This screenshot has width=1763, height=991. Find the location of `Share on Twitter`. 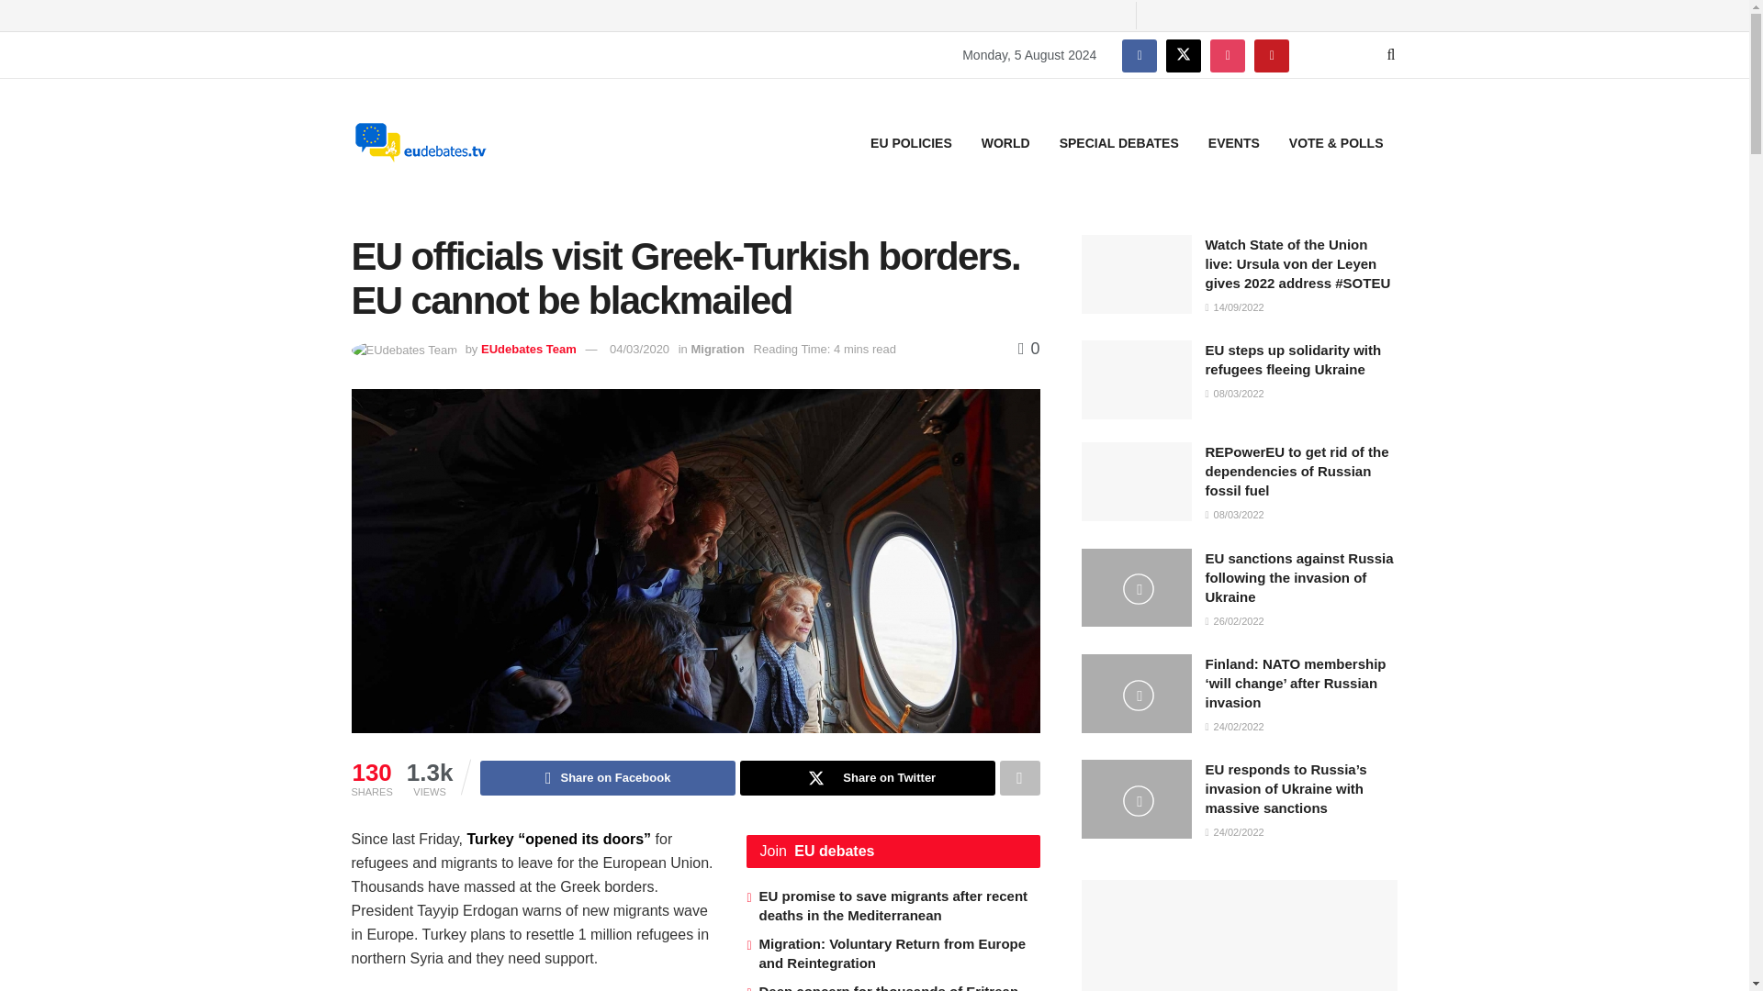

Share on Twitter is located at coordinates (868, 778).